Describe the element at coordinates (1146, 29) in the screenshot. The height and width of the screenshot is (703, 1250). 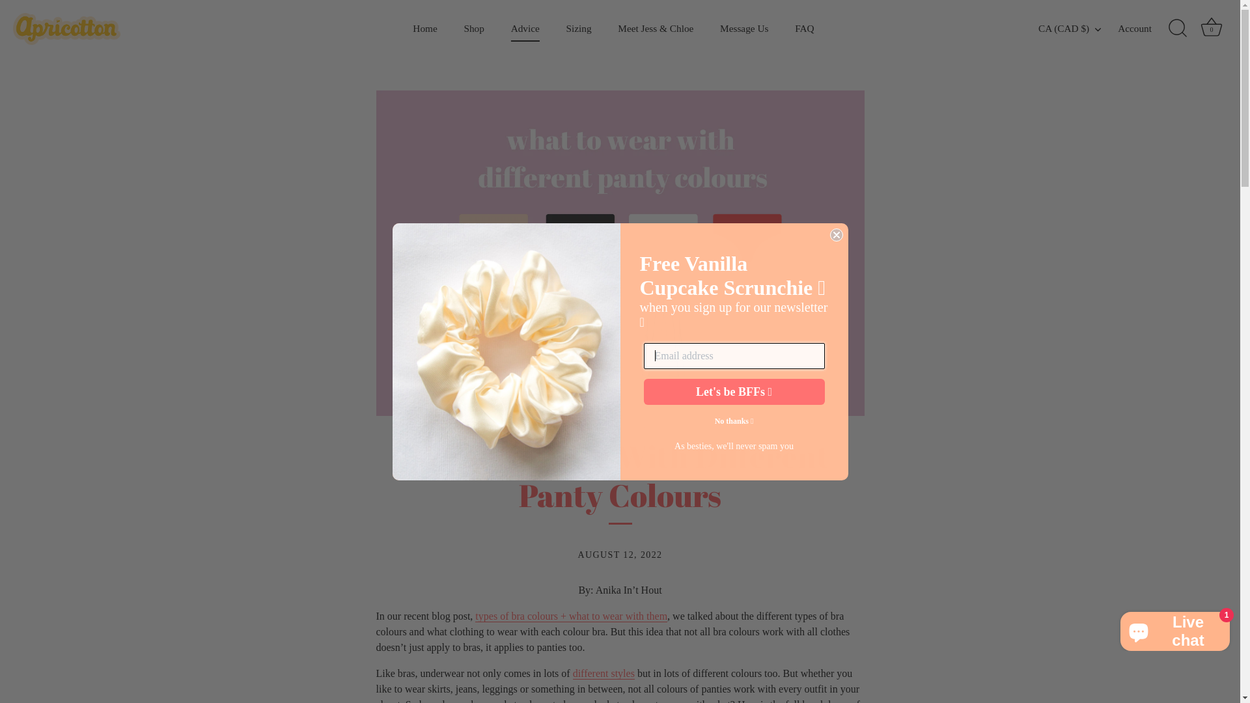
I see `Account` at that location.